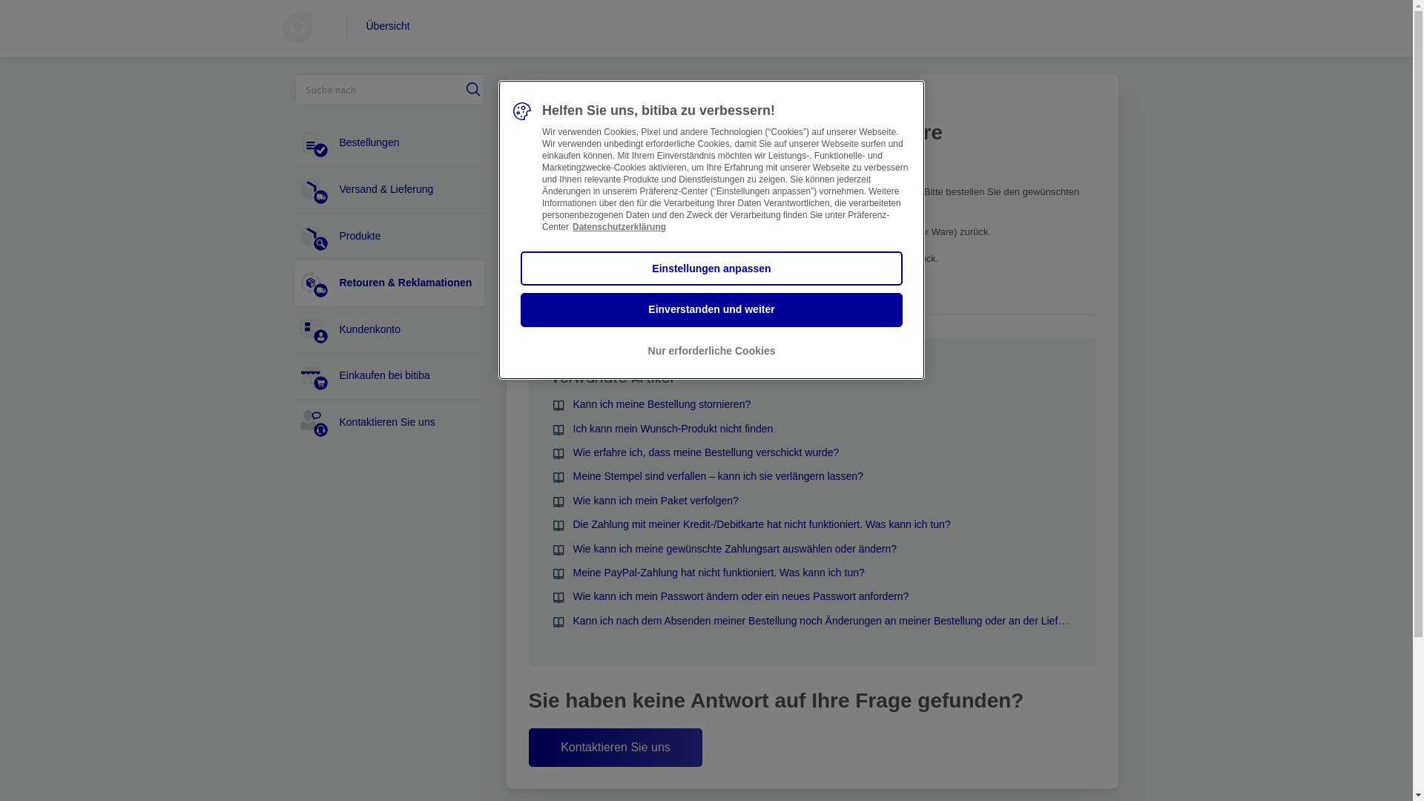 The height and width of the screenshot is (801, 1424). Describe the element at coordinates (655, 501) in the screenshot. I see `Wie kann ich mein Paket verfolgen?` at that location.